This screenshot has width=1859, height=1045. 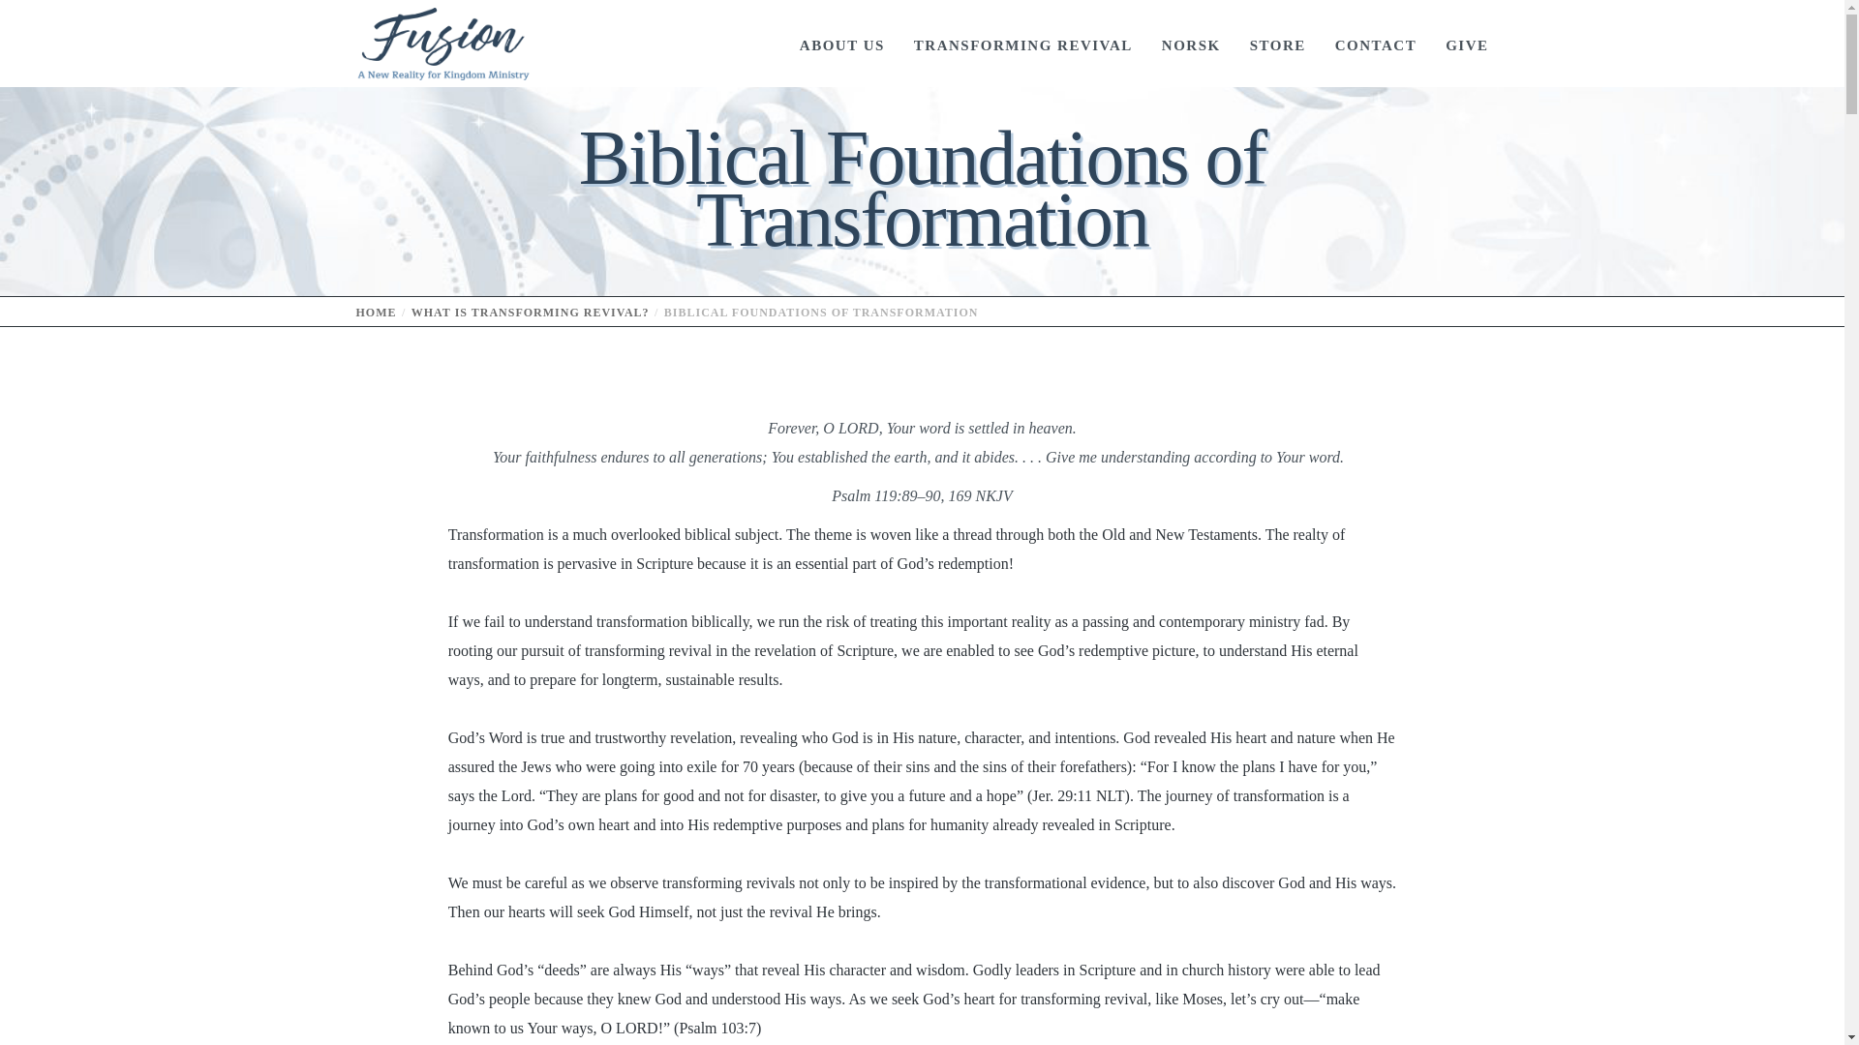 What do you see at coordinates (827, 43) in the screenshot?
I see `ABOUT US` at bounding box center [827, 43].